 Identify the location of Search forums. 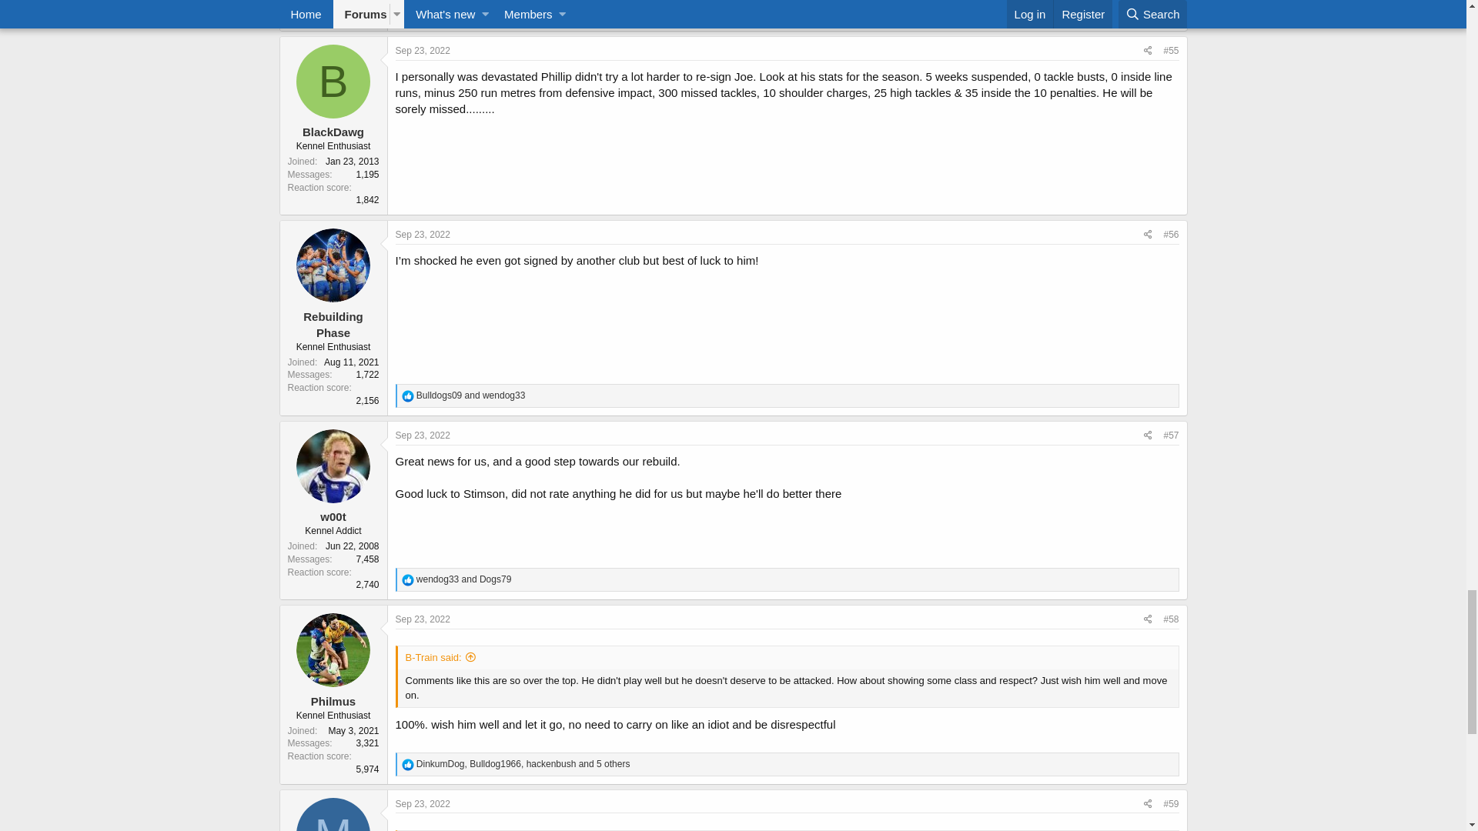
(371, 199).